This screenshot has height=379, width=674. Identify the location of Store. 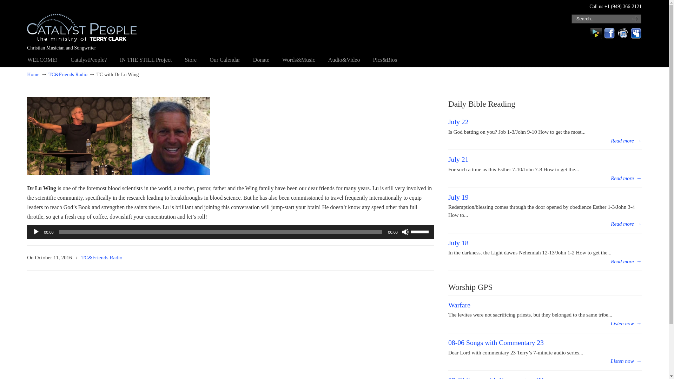
(190, 60).